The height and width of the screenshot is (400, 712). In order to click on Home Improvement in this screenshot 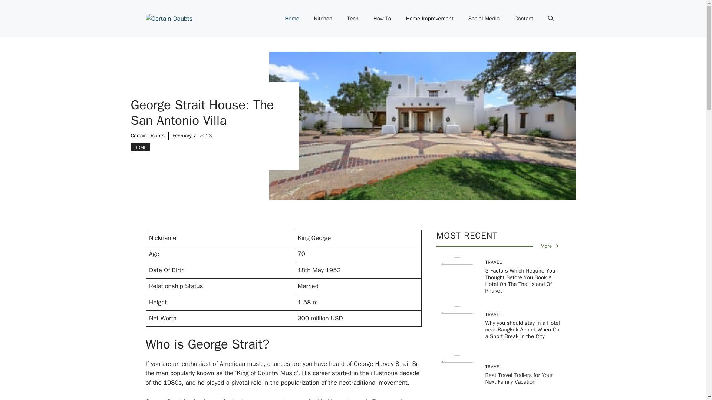, I will do `click(429, 19)`.